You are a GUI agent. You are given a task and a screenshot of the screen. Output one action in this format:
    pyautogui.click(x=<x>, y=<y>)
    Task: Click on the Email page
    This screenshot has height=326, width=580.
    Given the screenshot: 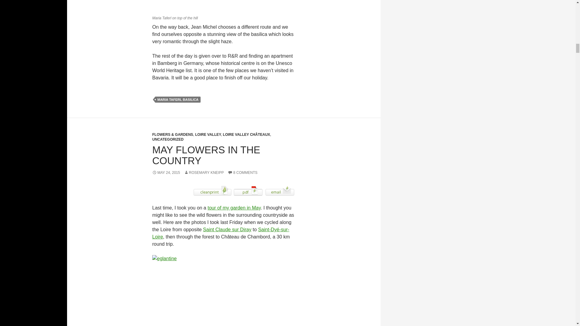 What is the action you would take?
    pyautogui.click(x=280, y=191)
    